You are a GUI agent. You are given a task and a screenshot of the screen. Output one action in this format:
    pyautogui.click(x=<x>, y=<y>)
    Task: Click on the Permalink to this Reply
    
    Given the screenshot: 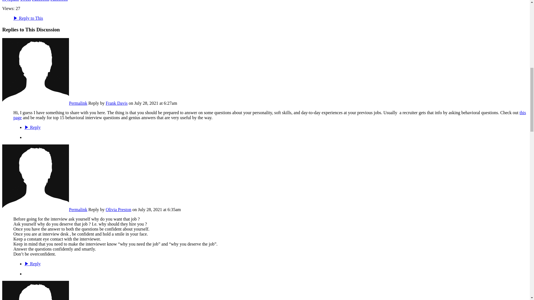 What is the action you would take?
    pyautogui.click(x=78, y=103)
    